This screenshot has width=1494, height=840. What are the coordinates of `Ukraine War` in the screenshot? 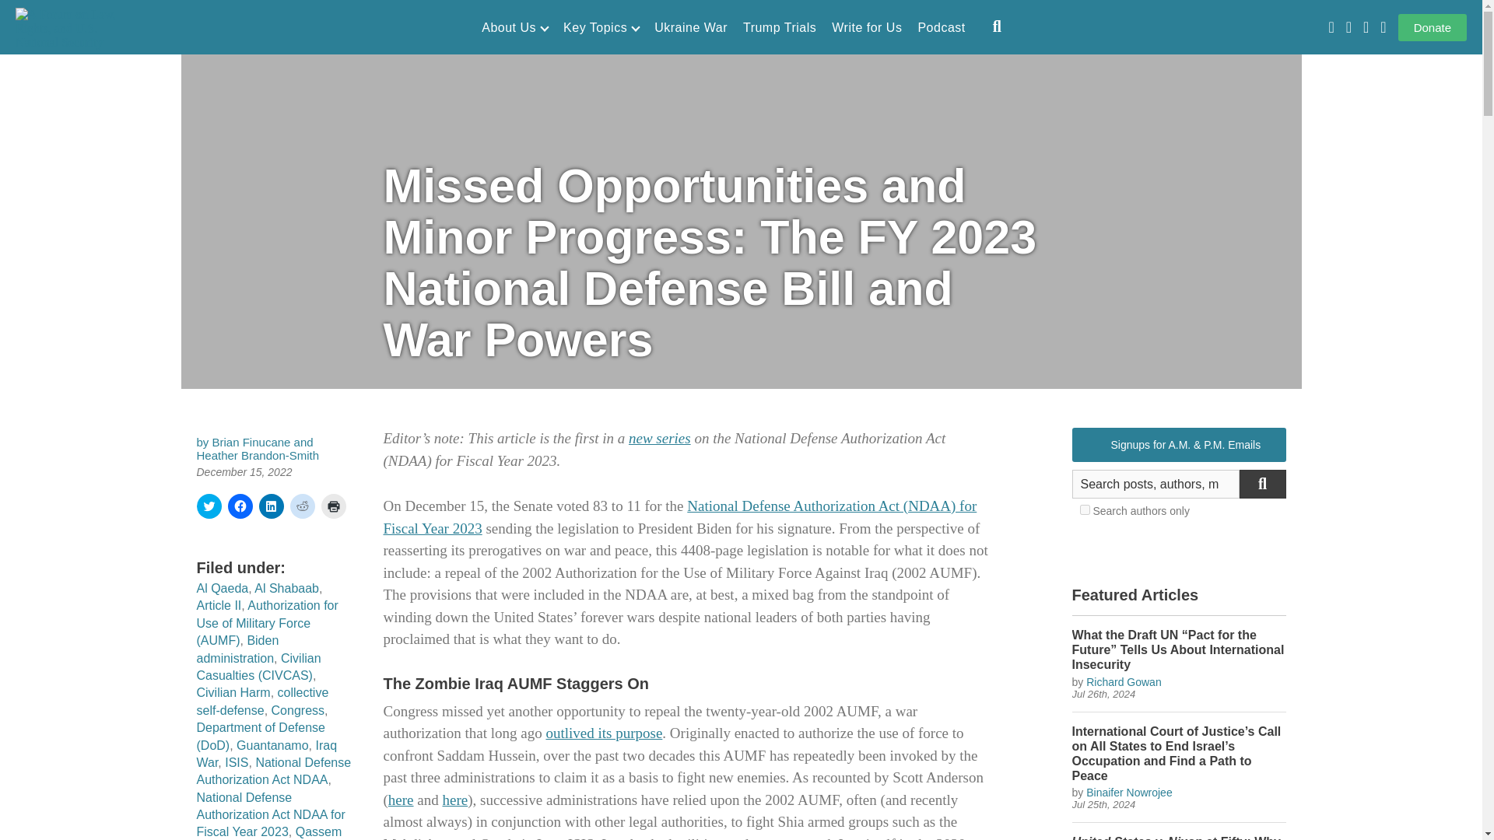 It's located at (691, 28).